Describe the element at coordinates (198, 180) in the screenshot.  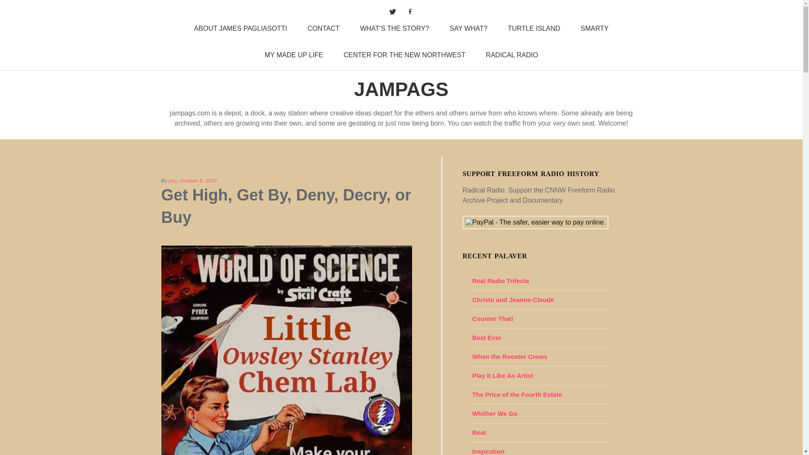
I see `Permalink to Get High, Get By, Deny, Decry, or Buy` at that location.